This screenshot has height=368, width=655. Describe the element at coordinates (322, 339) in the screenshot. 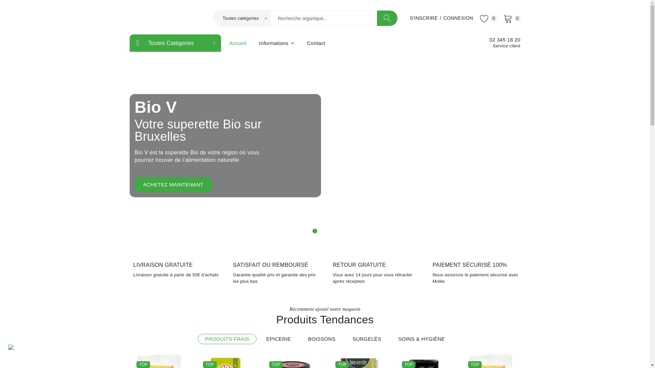

I see `BOISSONS` at that location.